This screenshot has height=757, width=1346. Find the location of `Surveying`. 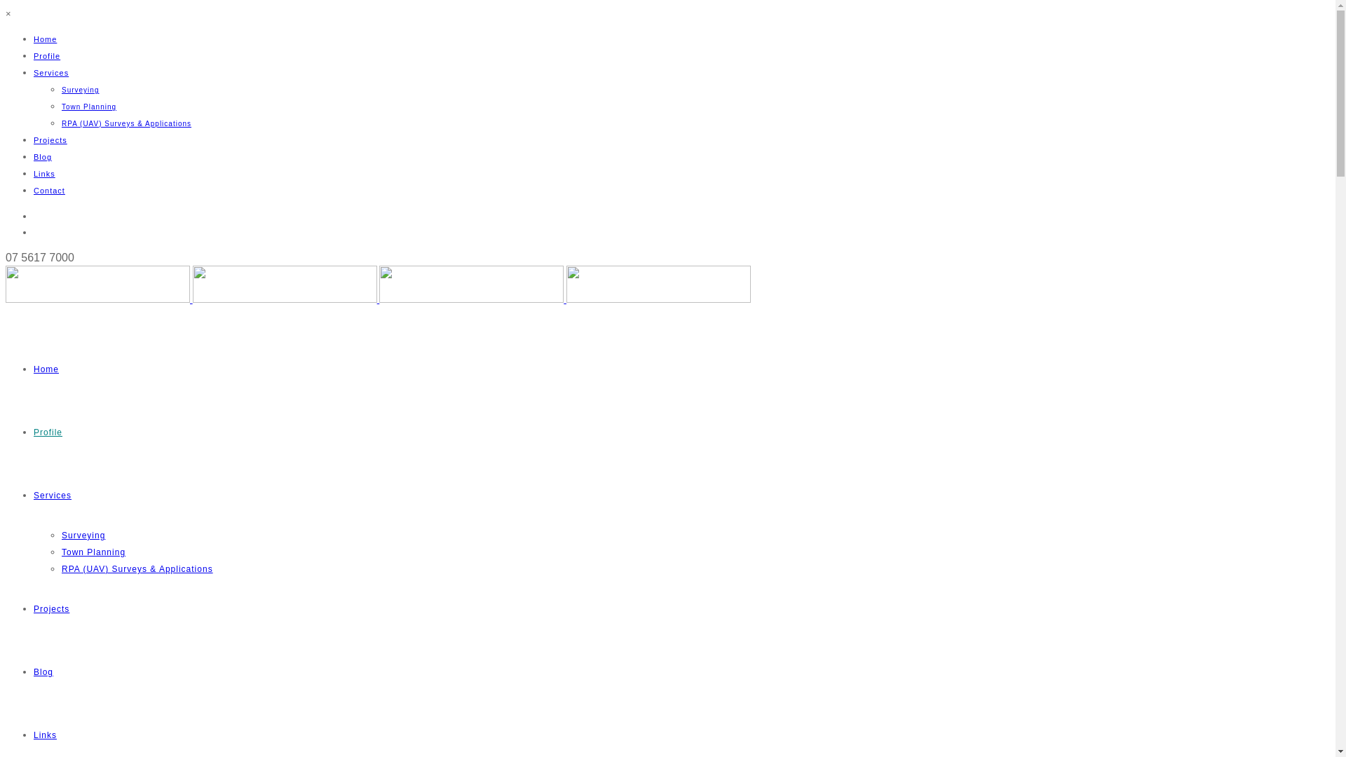

Surveying is located at coordinates (83, 536).